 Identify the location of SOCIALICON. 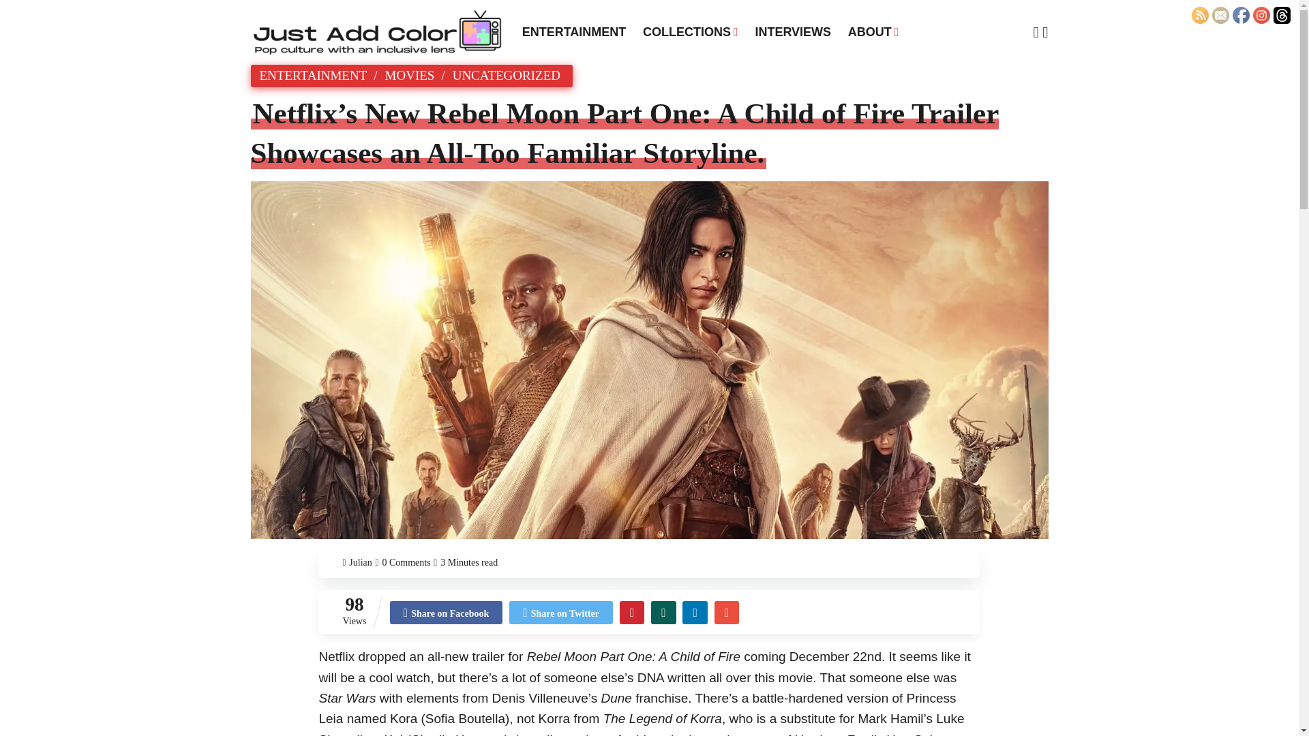
(1282, 15).